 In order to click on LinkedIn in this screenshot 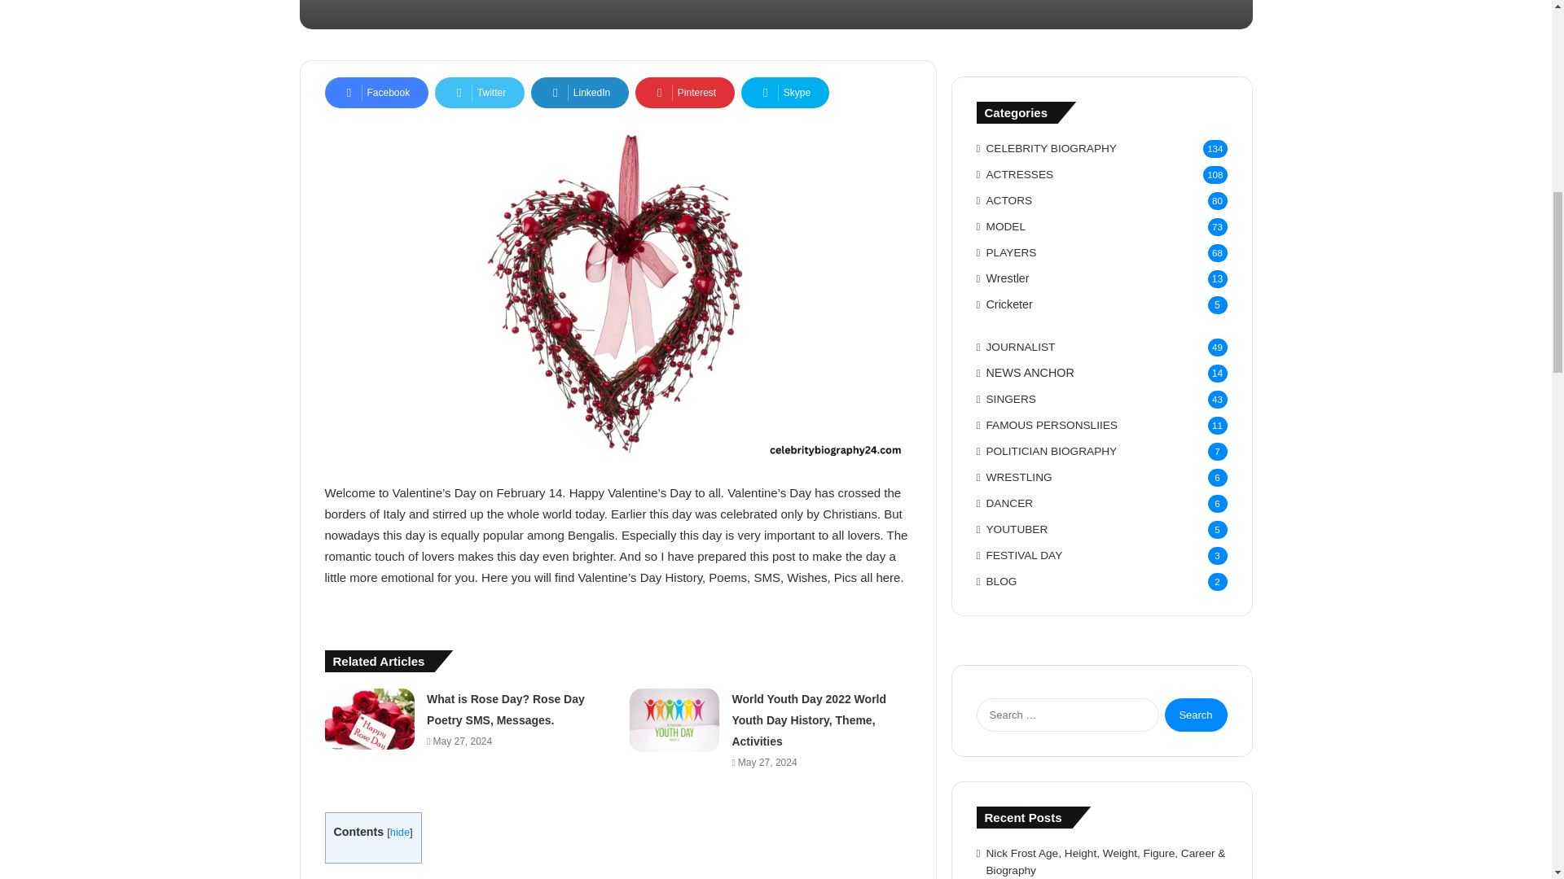, I will do `click(580, 93)`.